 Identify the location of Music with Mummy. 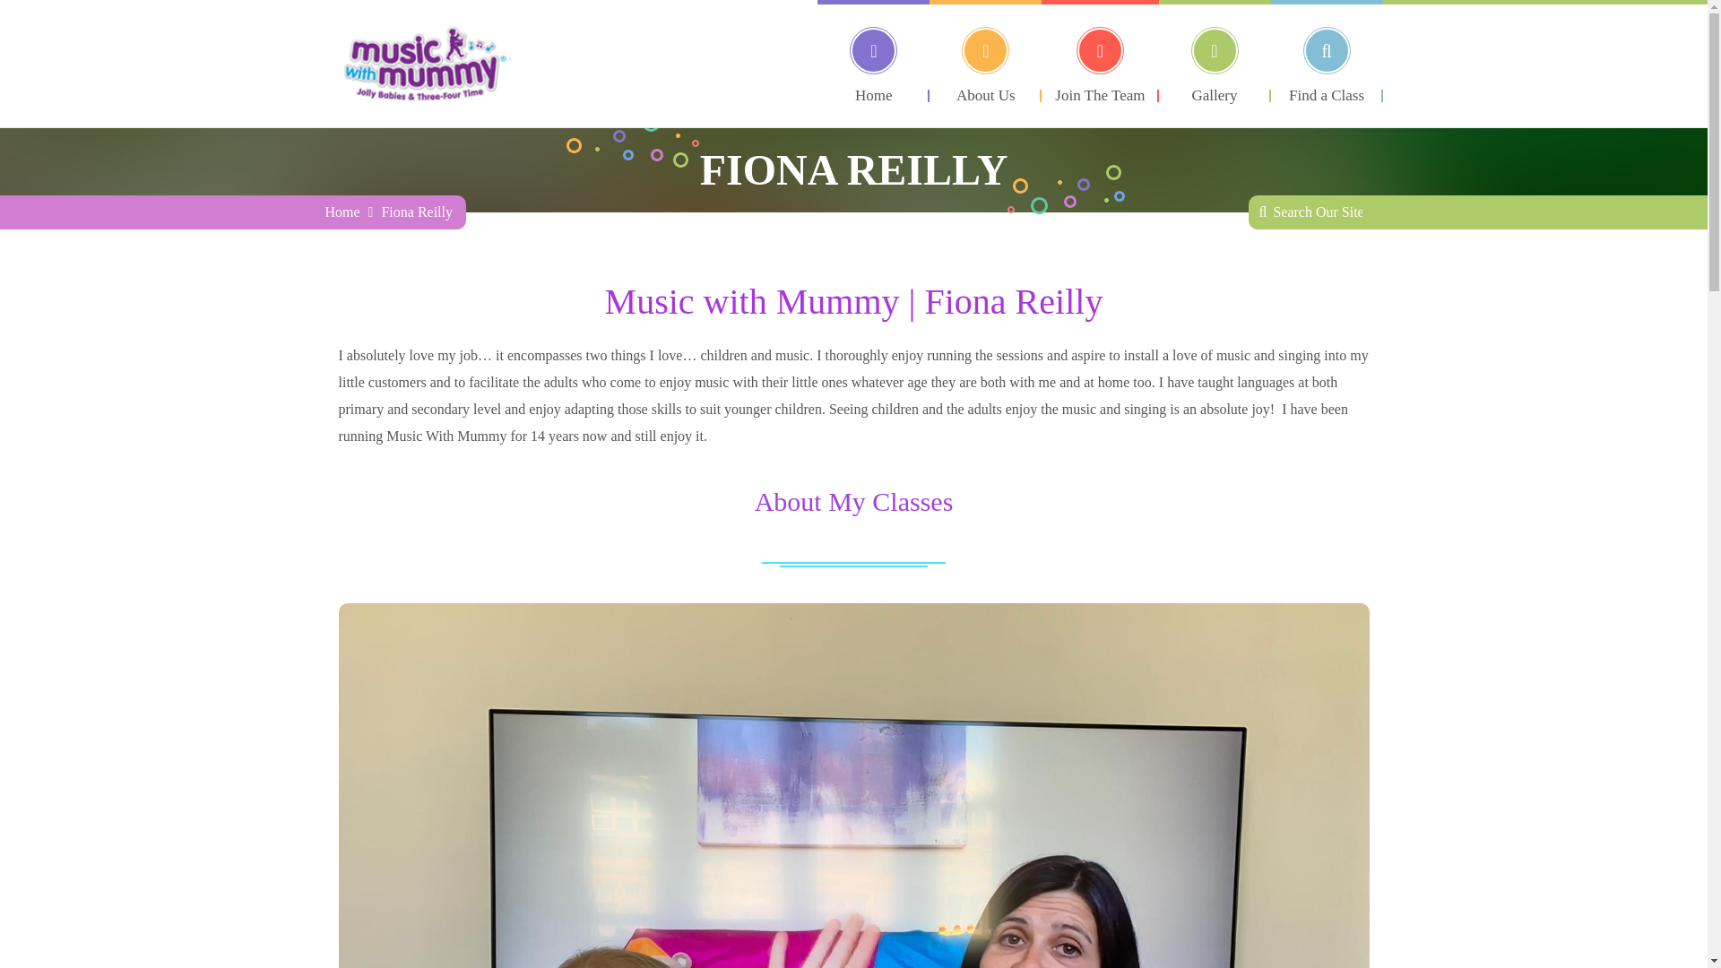
(423, 63).